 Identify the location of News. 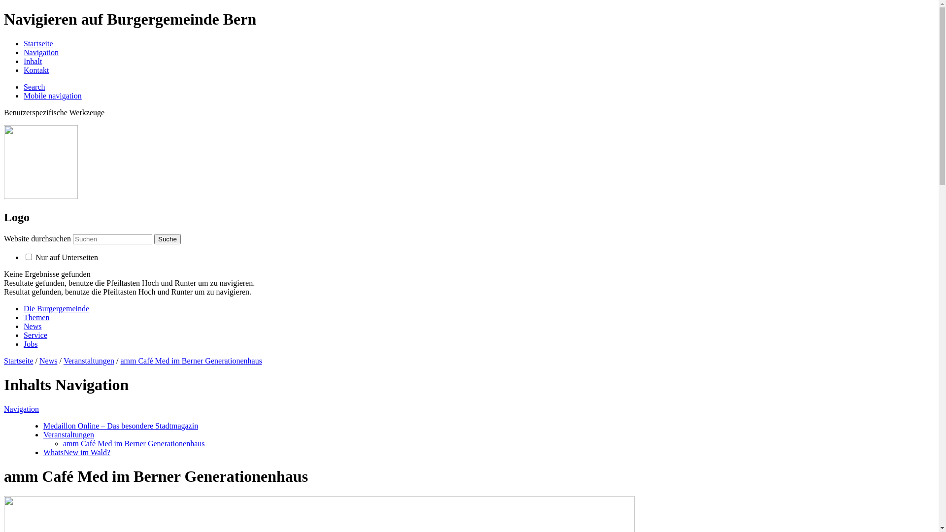
(33, 326).